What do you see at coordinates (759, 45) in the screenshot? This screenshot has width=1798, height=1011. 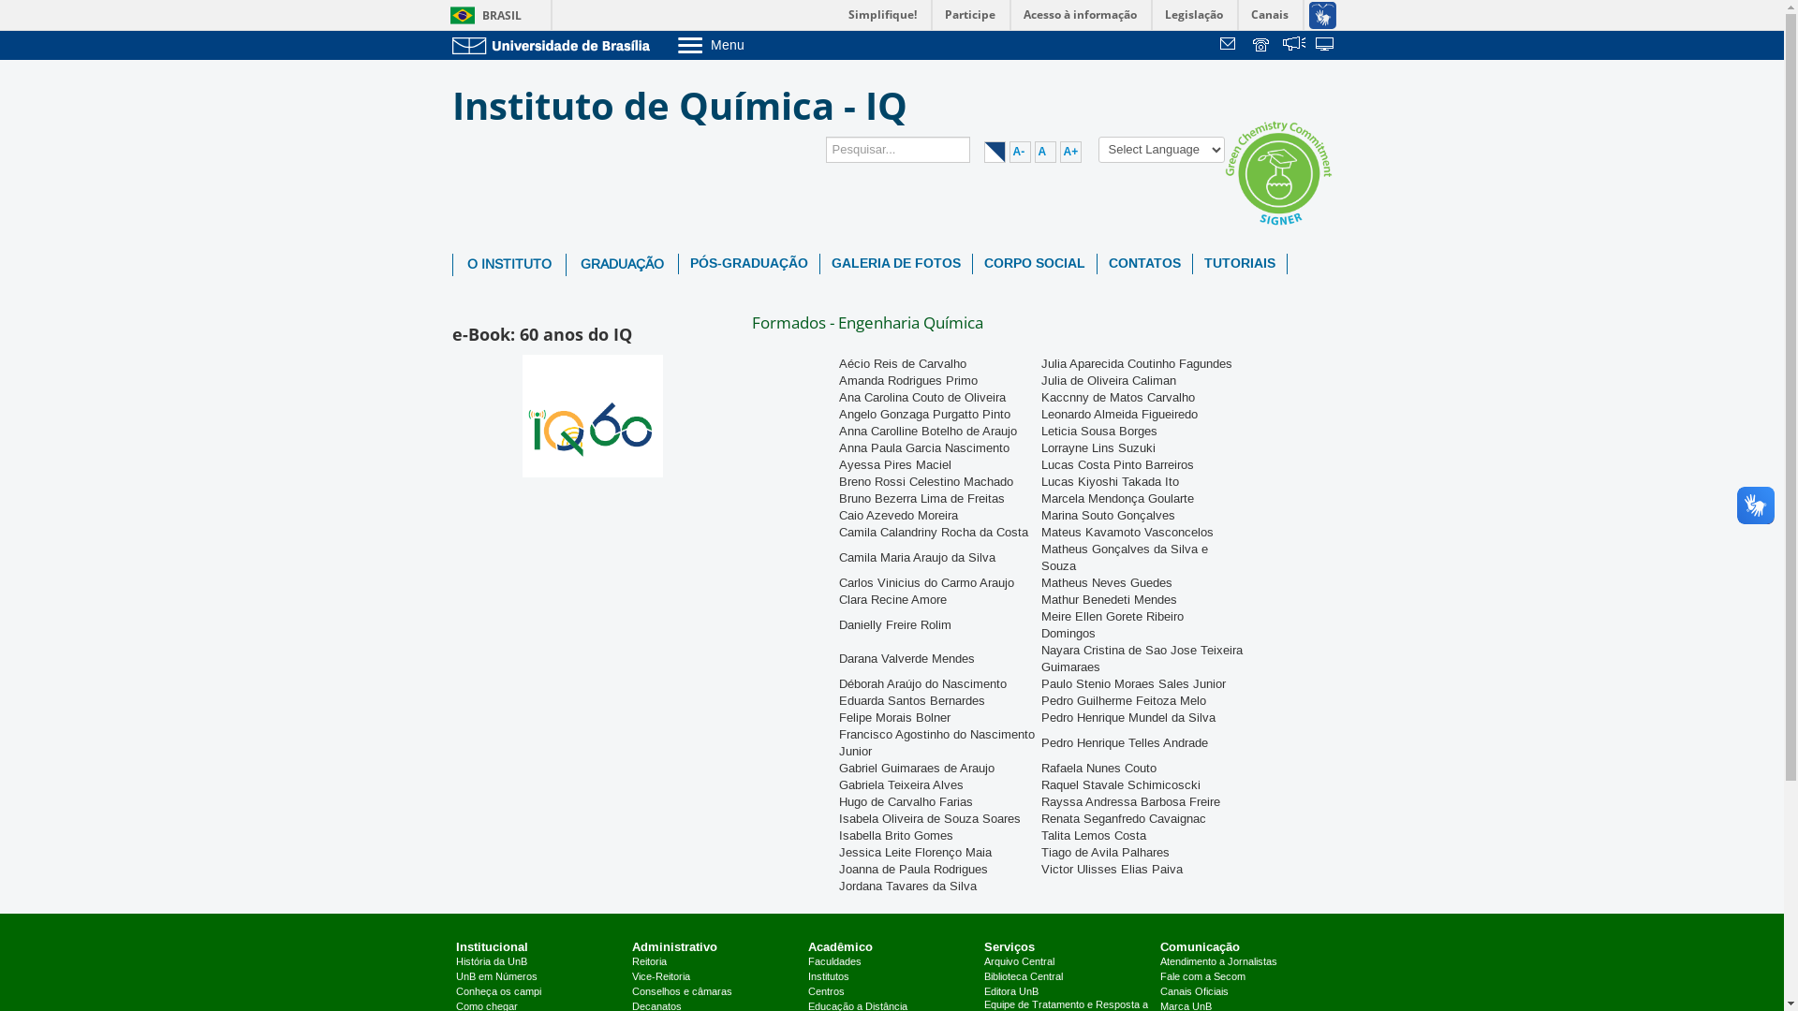 I see `Menu` at bounding box center [759, 45].